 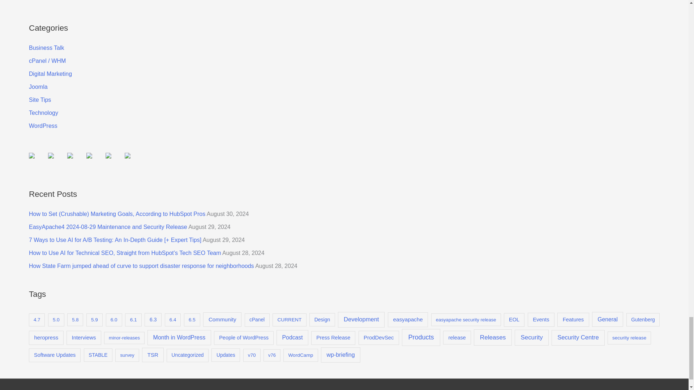 I want to click on Share on Facebook, so click(x=38, y=161).